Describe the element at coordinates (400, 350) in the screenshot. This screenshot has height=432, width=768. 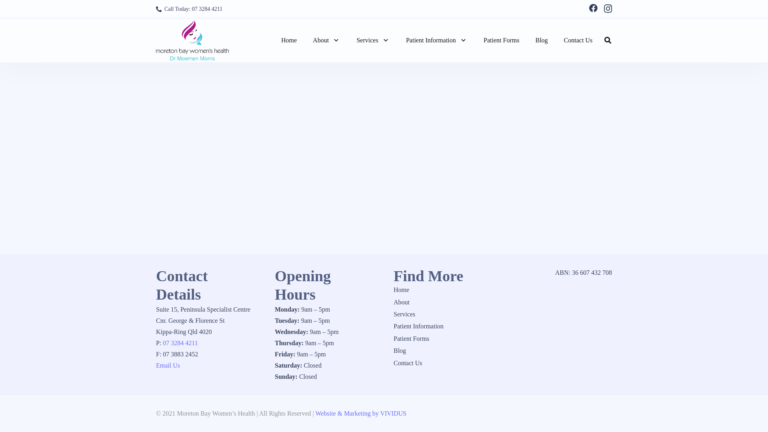
I see `Blog` at that location.